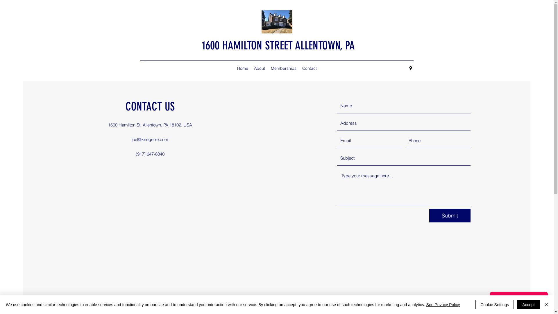 This screenshot has height=314, width=558. Describe the element at coordinates (278, 45) in the screenshot. I see `1600 HAMILTON STREET ALLENTOWN, PA` at that location.